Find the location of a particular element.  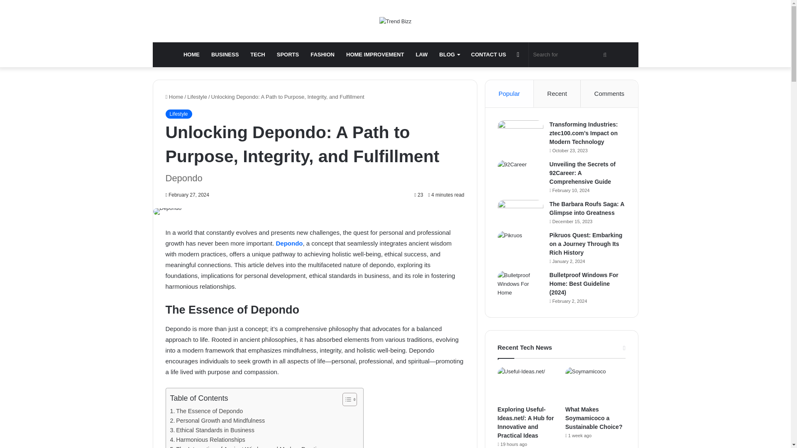

The Integration of Ancient Wisdom and Modern Practices is located at coordinates (248, 446).